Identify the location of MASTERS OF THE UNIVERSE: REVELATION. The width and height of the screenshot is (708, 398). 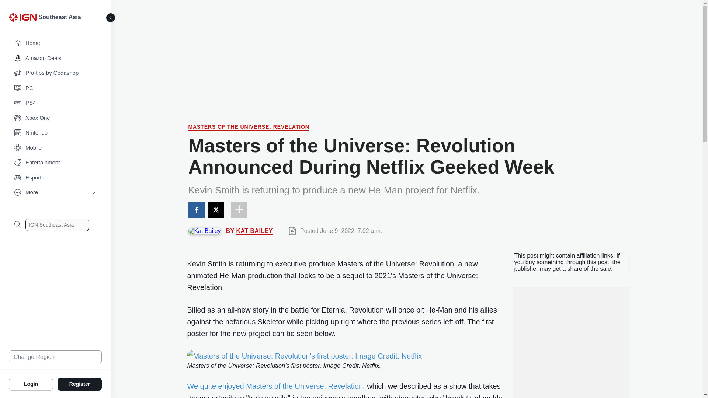
(249, 128).